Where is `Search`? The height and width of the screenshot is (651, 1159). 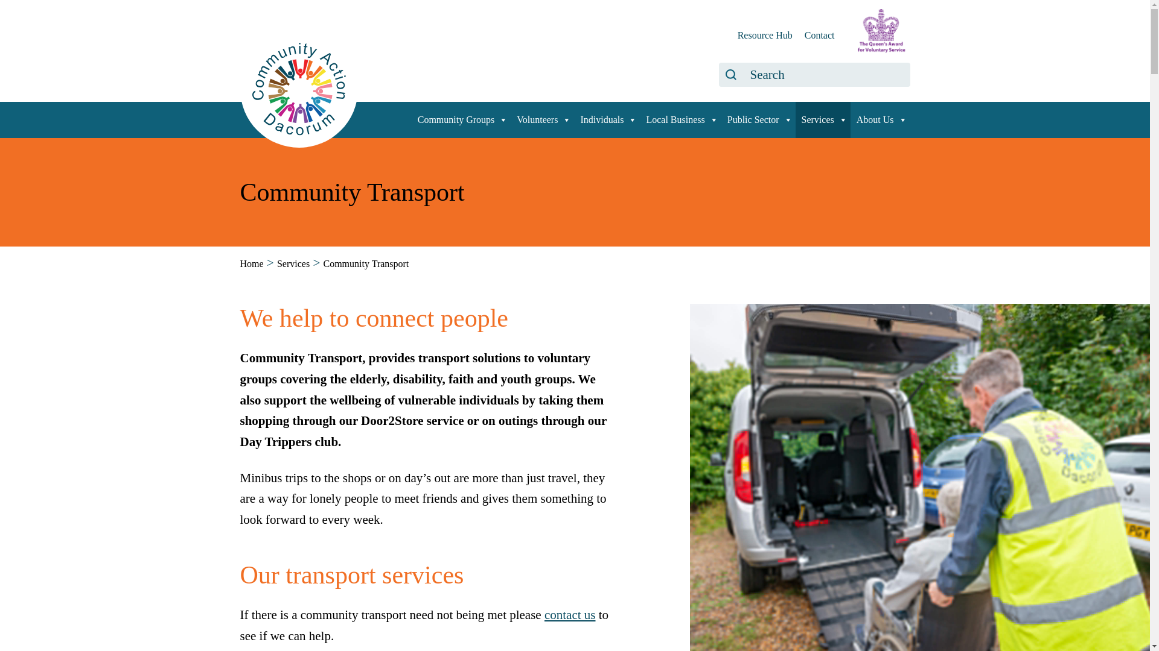
Search is located at coordinates (730, 74).